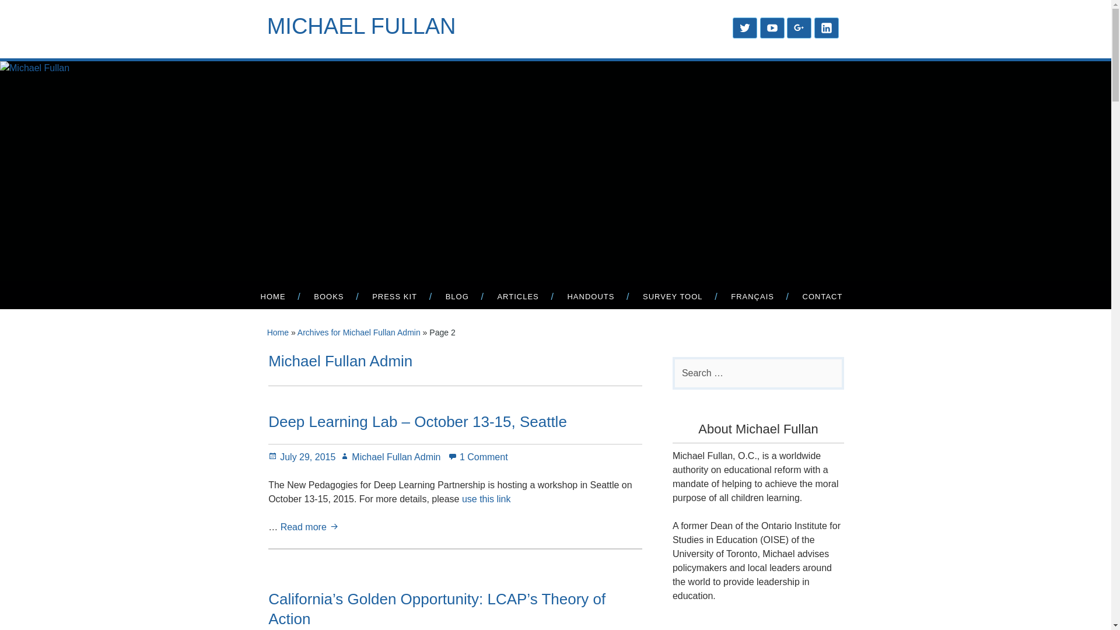 The width and height of the screenshot is (1120, 630). Describe the element at coordinates (822, 296) in the screenshot. I see `CONTACT` at that location.